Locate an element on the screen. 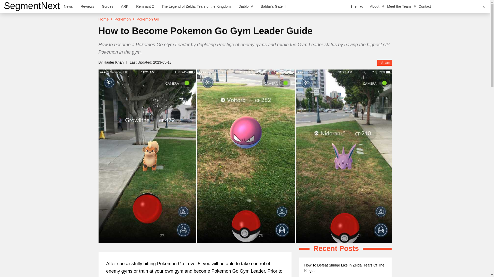 The height and width of the screenshot is (277, 494). Guides is located at coordinates (108, 6).